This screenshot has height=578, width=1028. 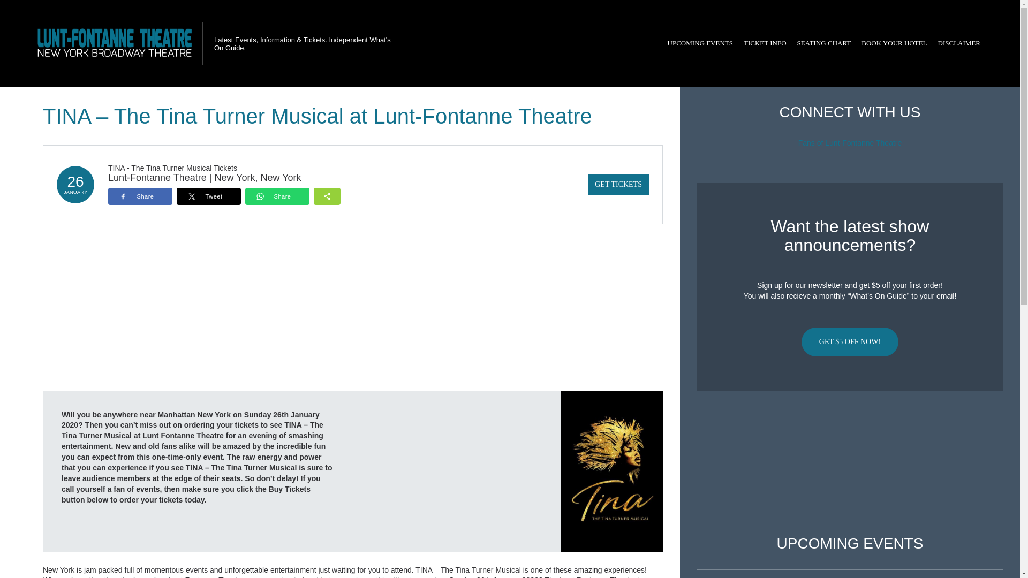 I want to click on UPCOMING EVENTS, so click(x=700, y=43).